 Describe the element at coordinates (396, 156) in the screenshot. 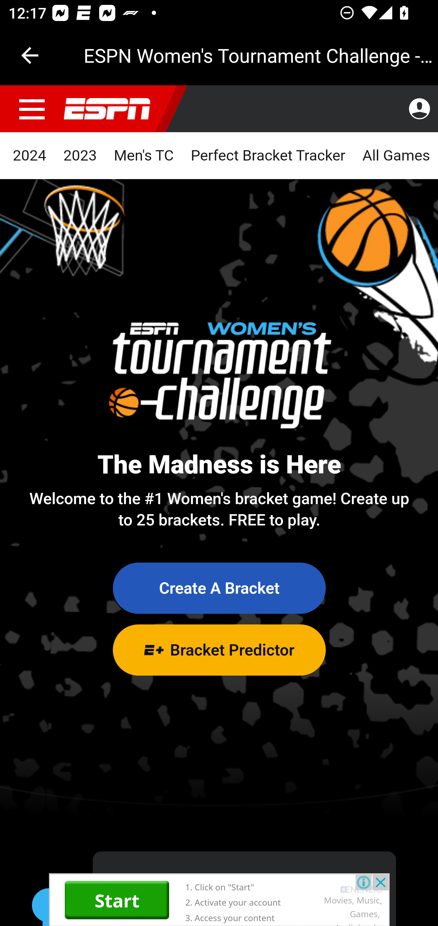

I see `All Games` at that location.